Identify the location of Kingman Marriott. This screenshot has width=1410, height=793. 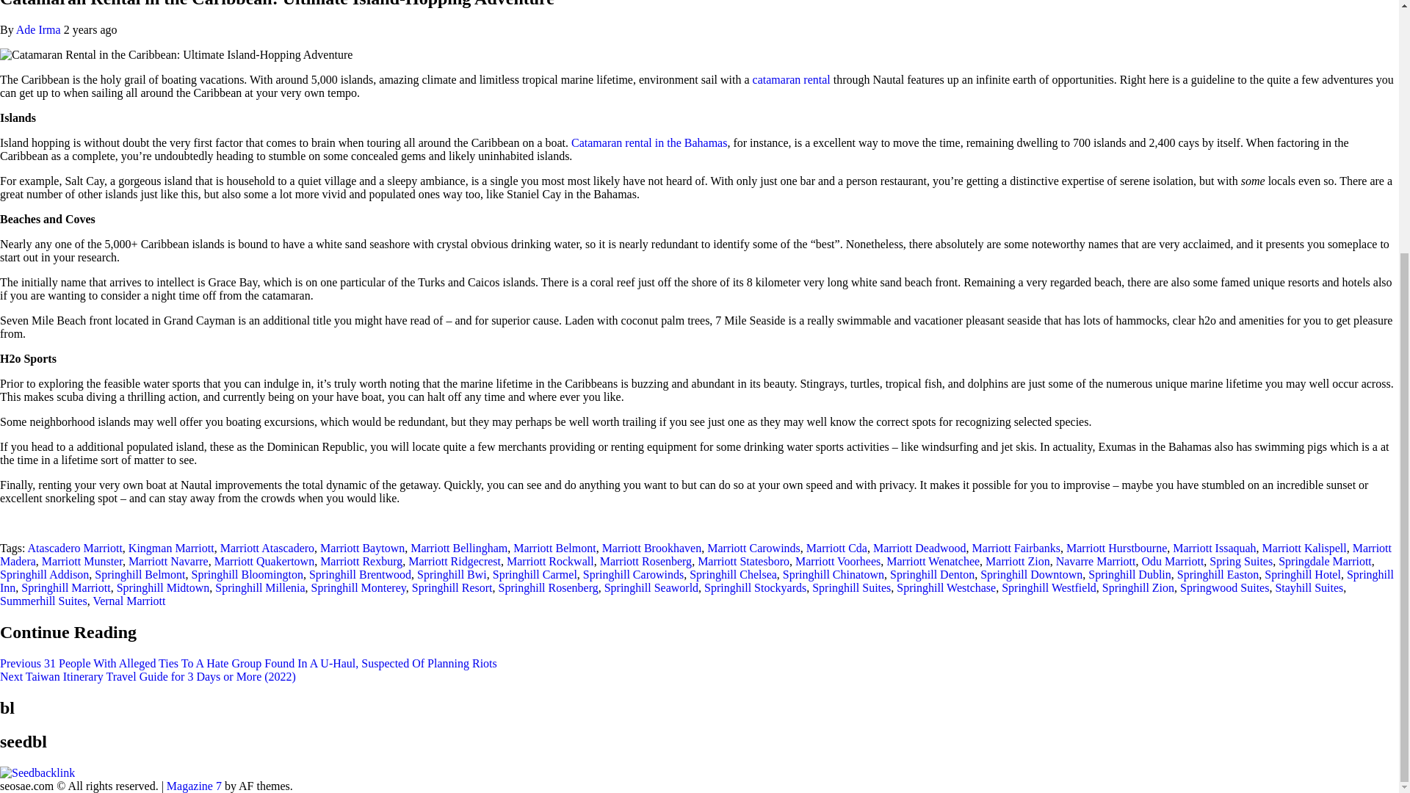
(170, 548).